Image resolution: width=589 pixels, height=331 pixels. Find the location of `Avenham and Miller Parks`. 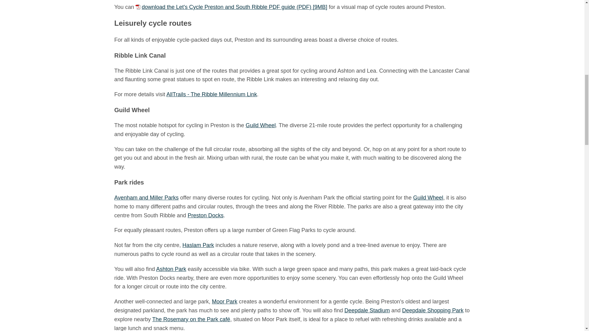

Avenham and Miller Parks is located at coordinates (146, 197).